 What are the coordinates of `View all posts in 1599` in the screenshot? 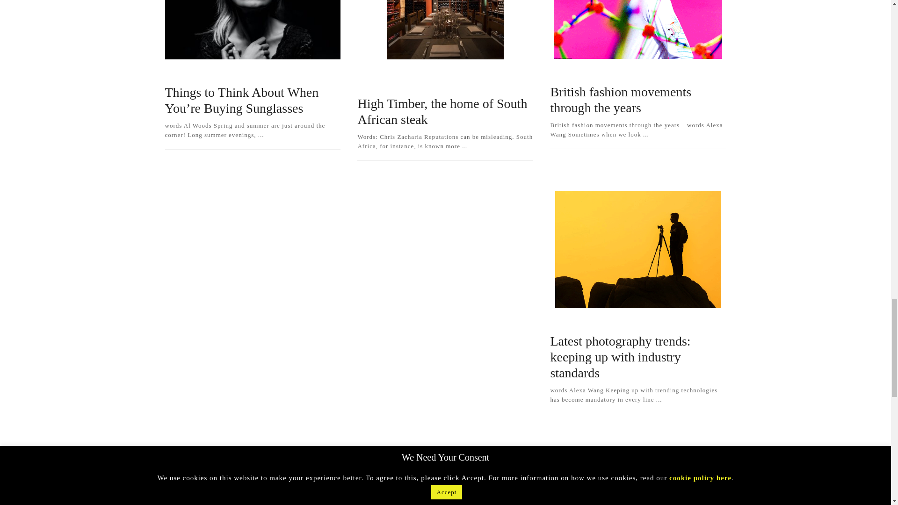 It's located at (396, 85).